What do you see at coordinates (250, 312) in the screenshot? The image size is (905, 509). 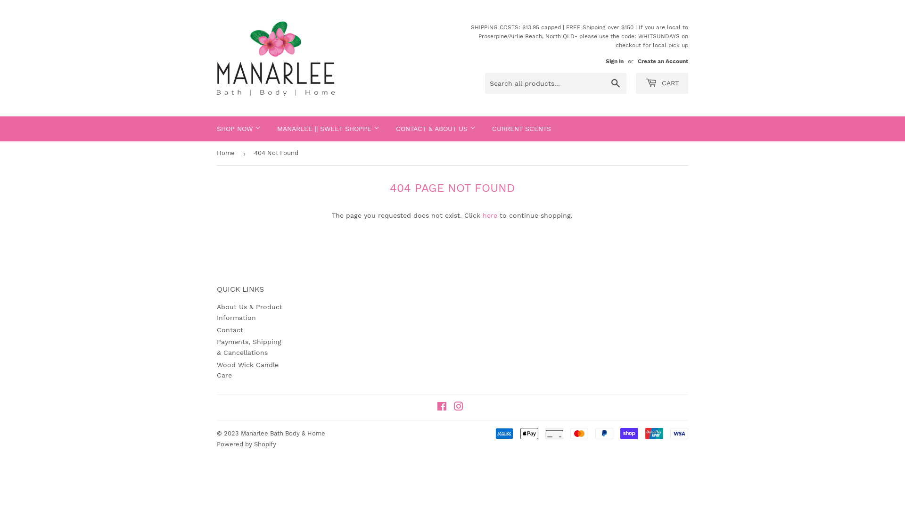 I see `About Us & Product Information` at bounding box center [250, 312].